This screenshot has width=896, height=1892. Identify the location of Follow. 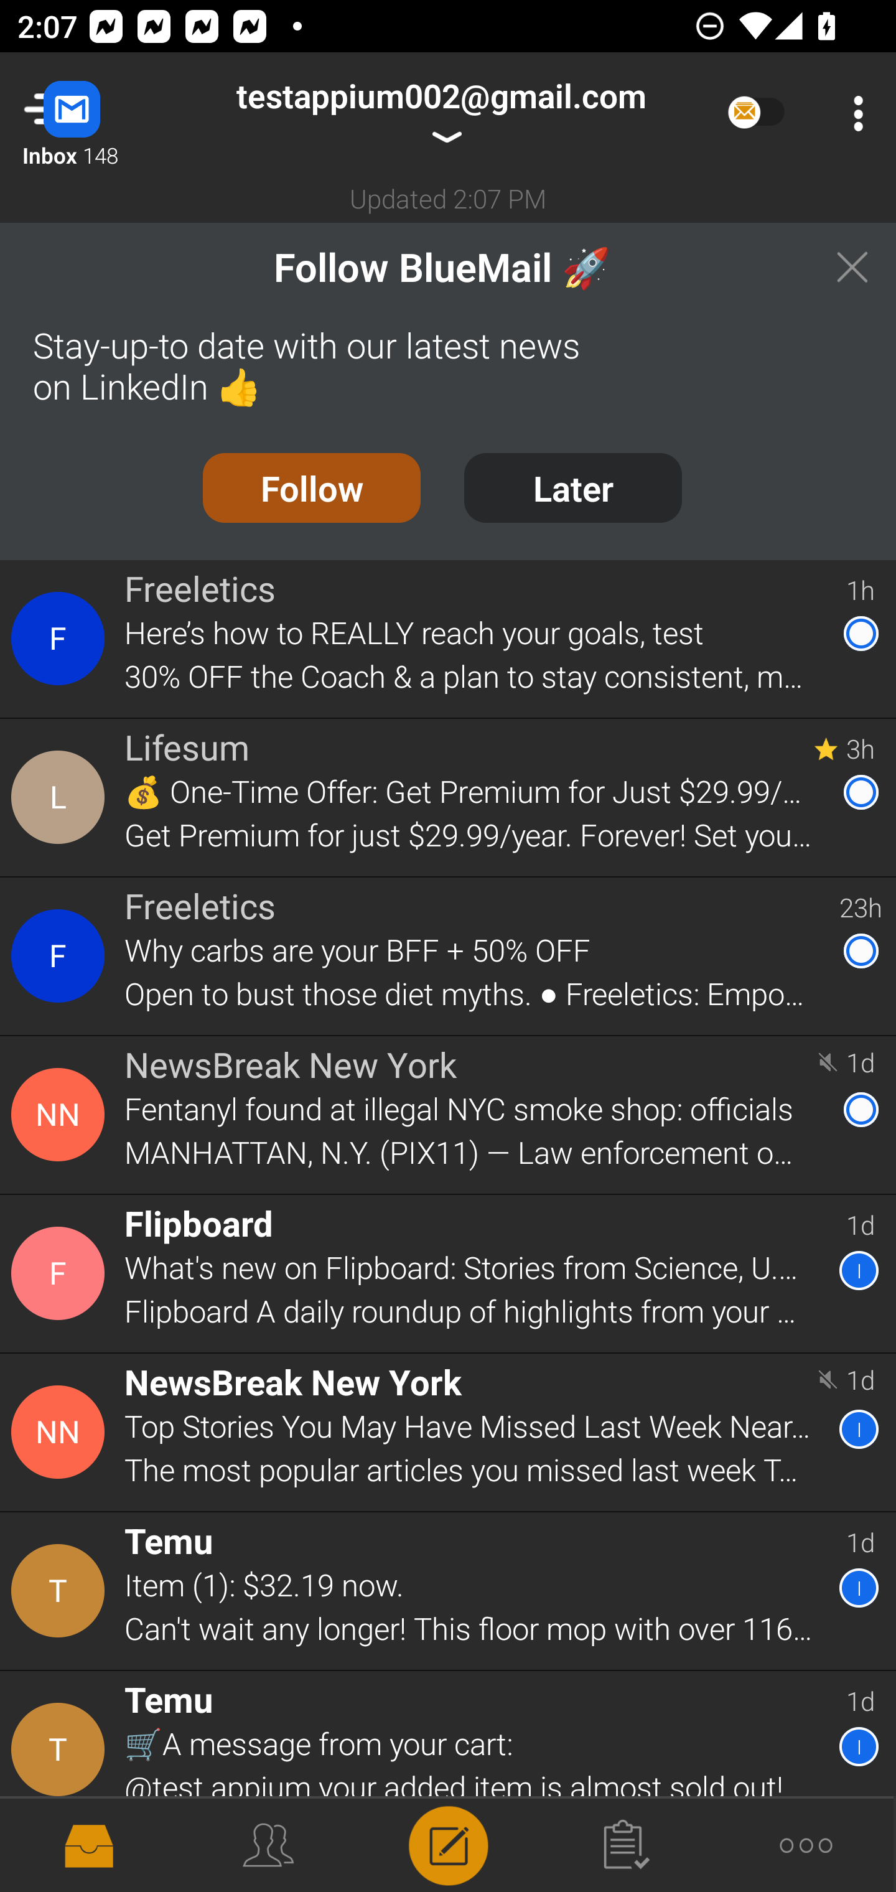
(311, 487).